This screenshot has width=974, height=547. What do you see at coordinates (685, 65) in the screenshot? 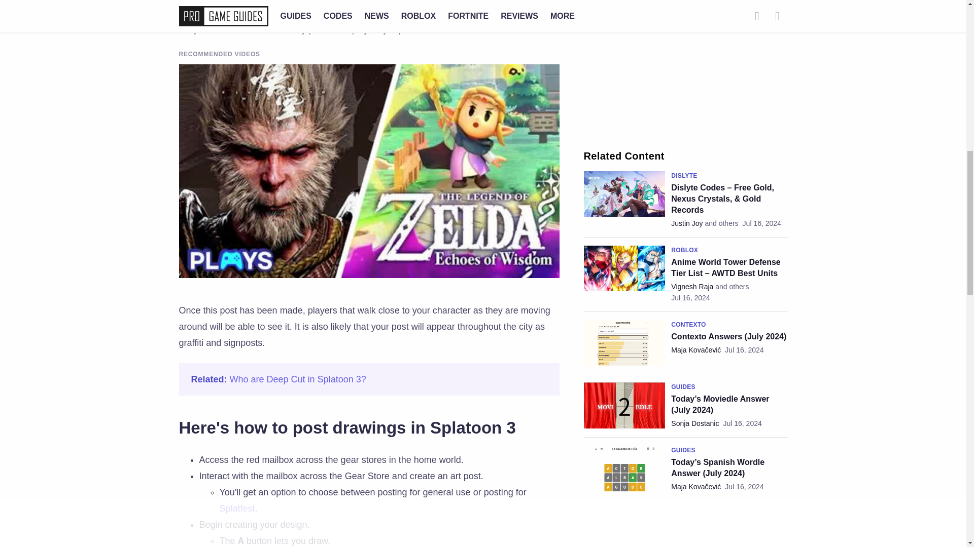
I see `3rd party ad content` at bounding box center [685, 65].